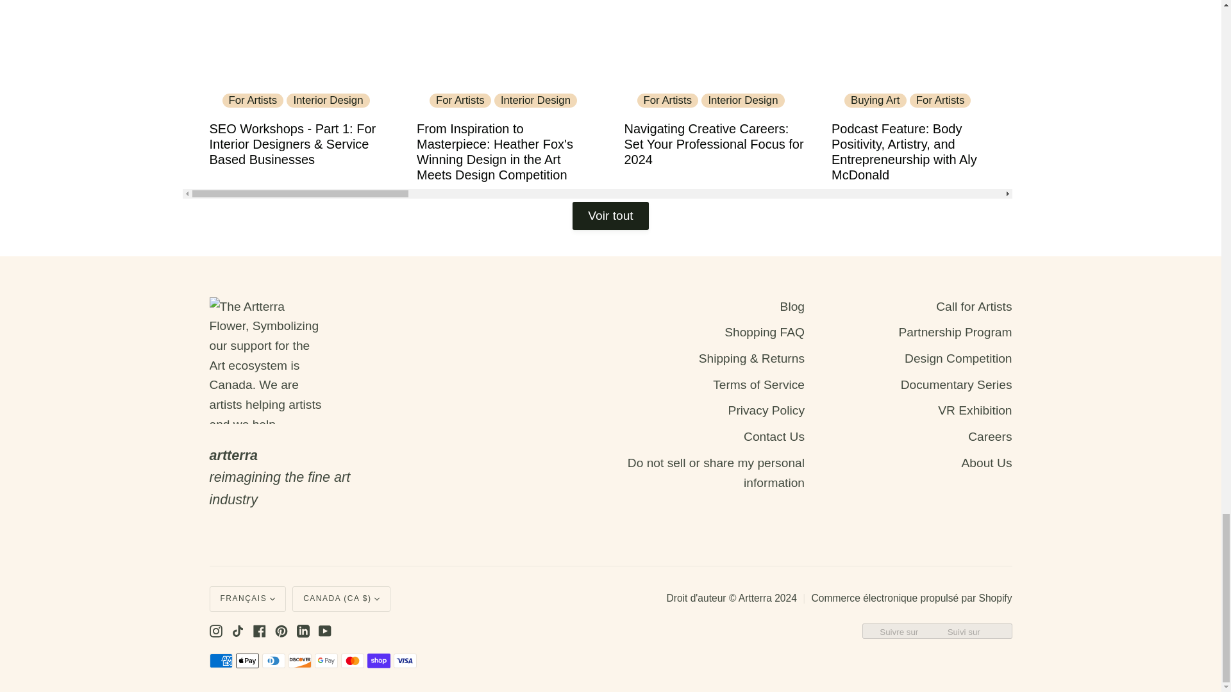  What do you see at coordinates (324, 630) in the screenshot?
I see `Artterra sur YouTube` at bounding box center [324, 630].